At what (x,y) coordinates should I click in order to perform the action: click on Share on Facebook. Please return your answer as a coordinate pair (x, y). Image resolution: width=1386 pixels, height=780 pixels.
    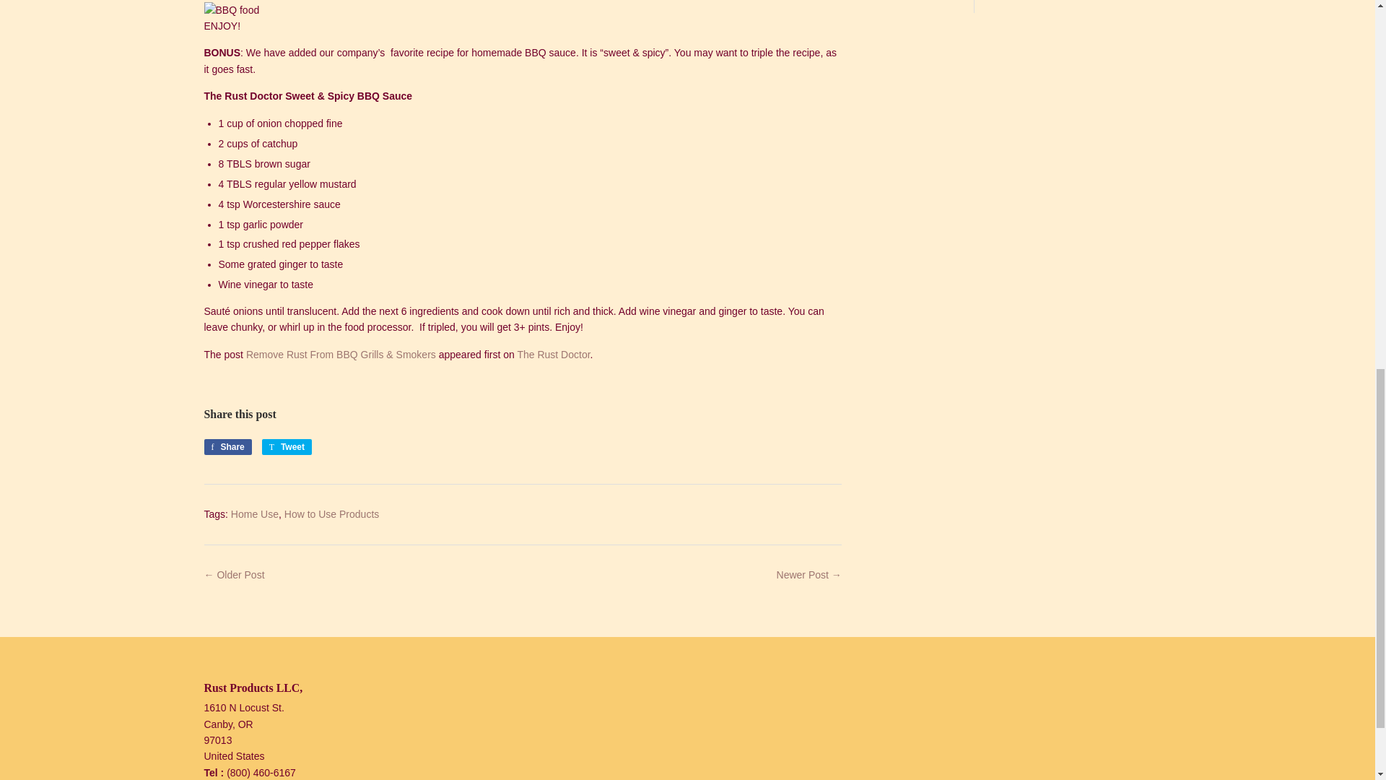
    Looking at the image, I should click on (227, 446).